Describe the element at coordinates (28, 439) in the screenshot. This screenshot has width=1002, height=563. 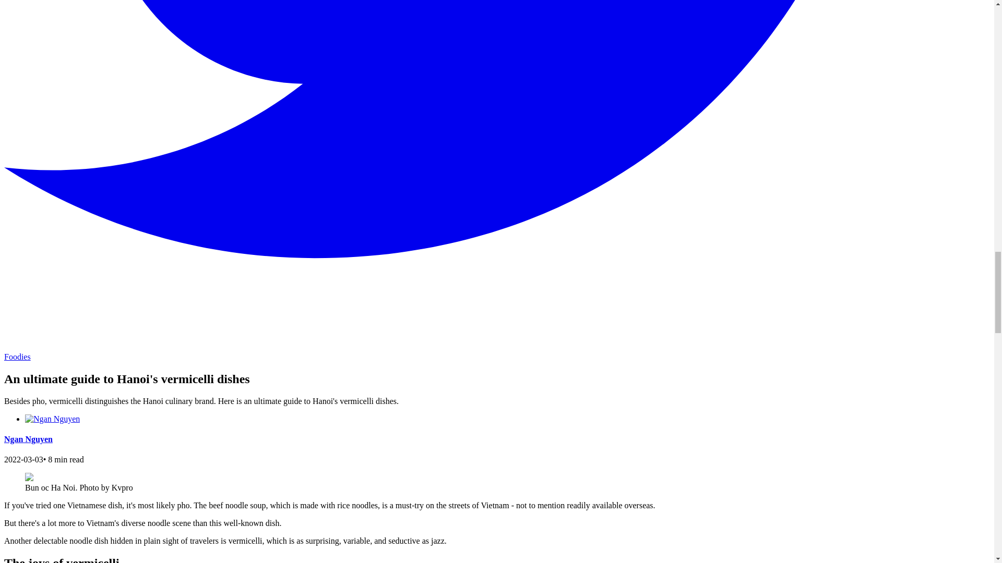
I see `Ngan Nguyen` at that location.